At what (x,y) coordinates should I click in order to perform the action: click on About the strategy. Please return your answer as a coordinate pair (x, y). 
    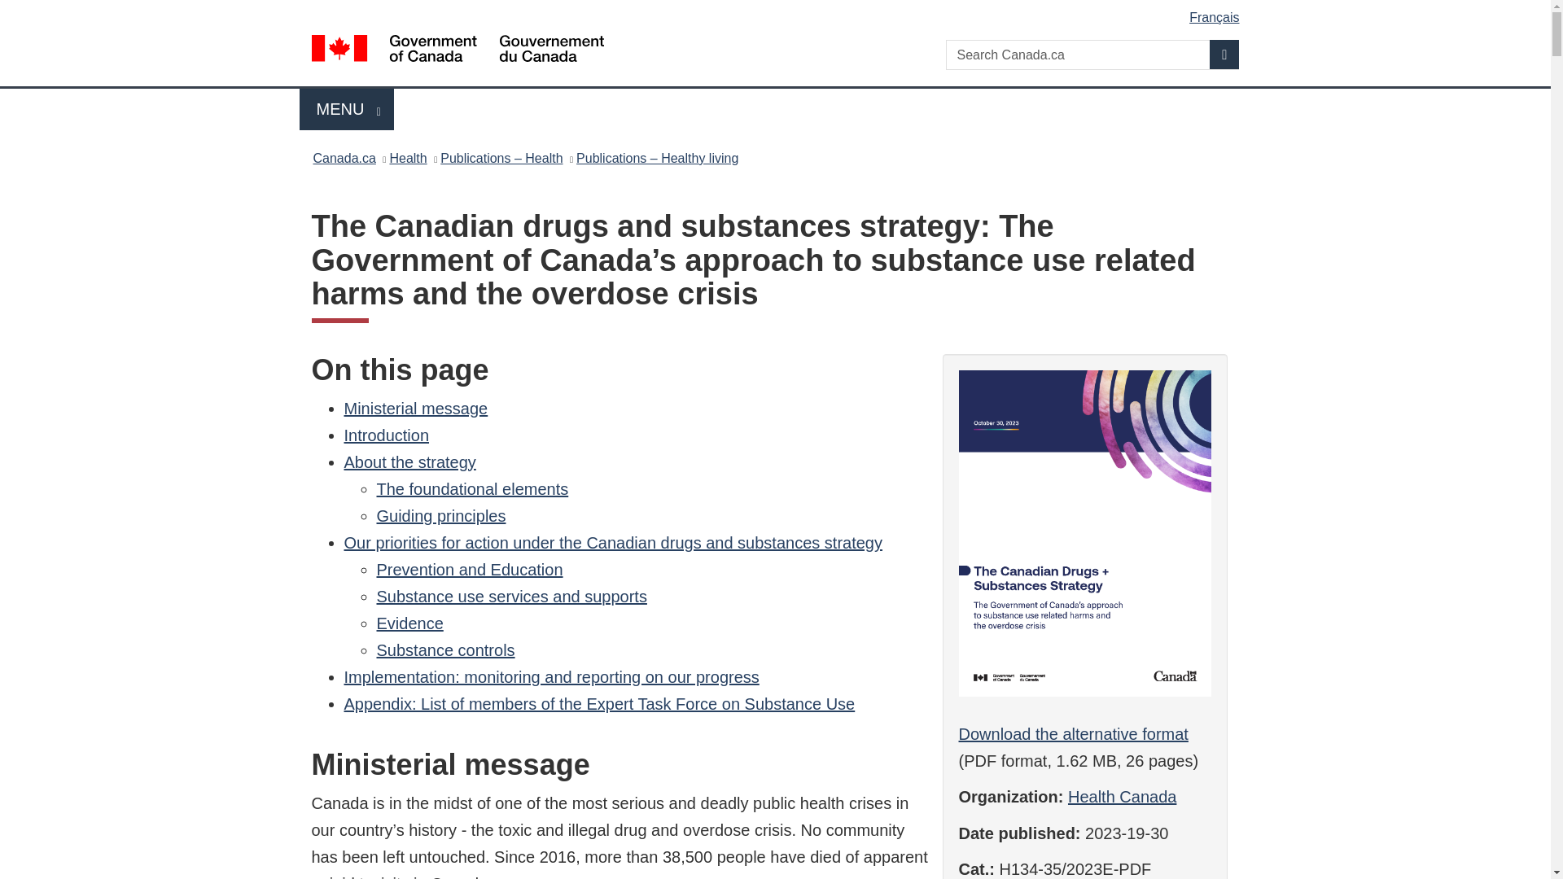
    Looking at the image, I should click on (409, 462).